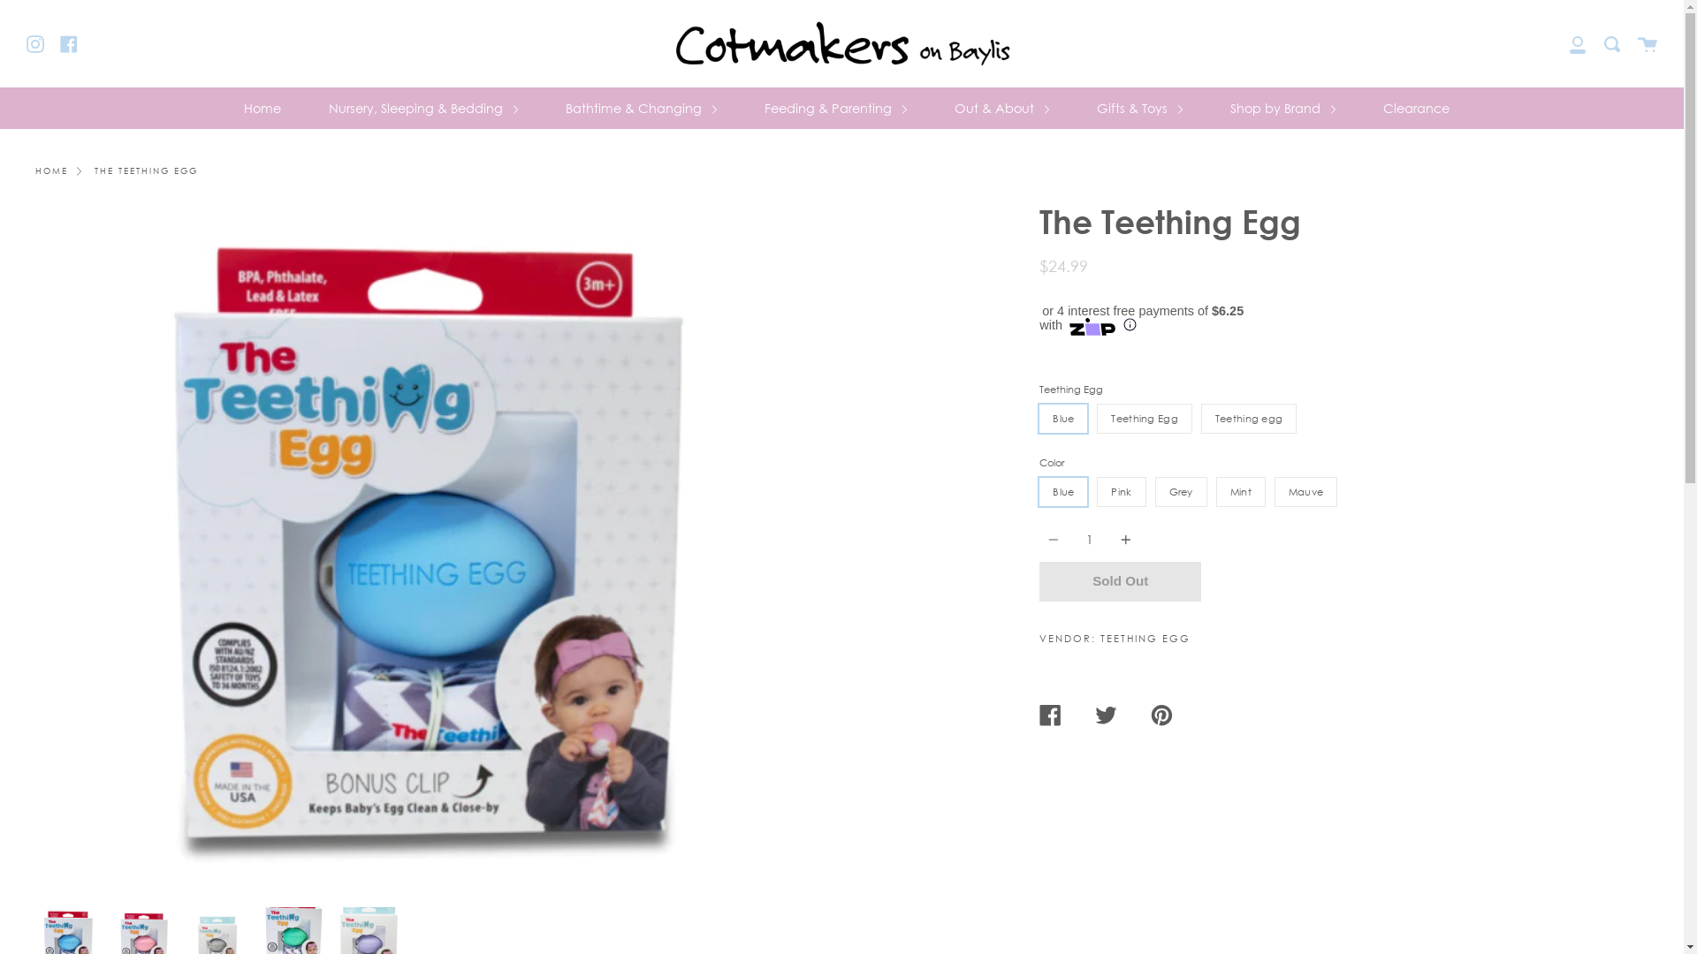  I want to click on Gifts & Toys, so click(1140, 108).